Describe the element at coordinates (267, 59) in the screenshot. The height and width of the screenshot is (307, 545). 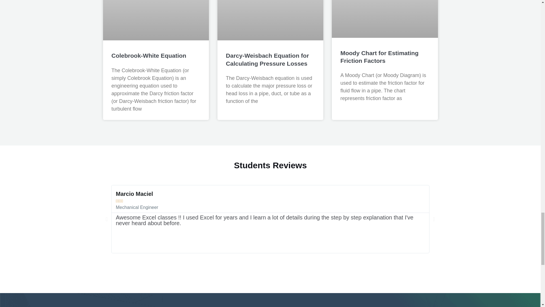
I see `Darcy-Weisbach Equation for Calculating Pressure Losses` at that location.